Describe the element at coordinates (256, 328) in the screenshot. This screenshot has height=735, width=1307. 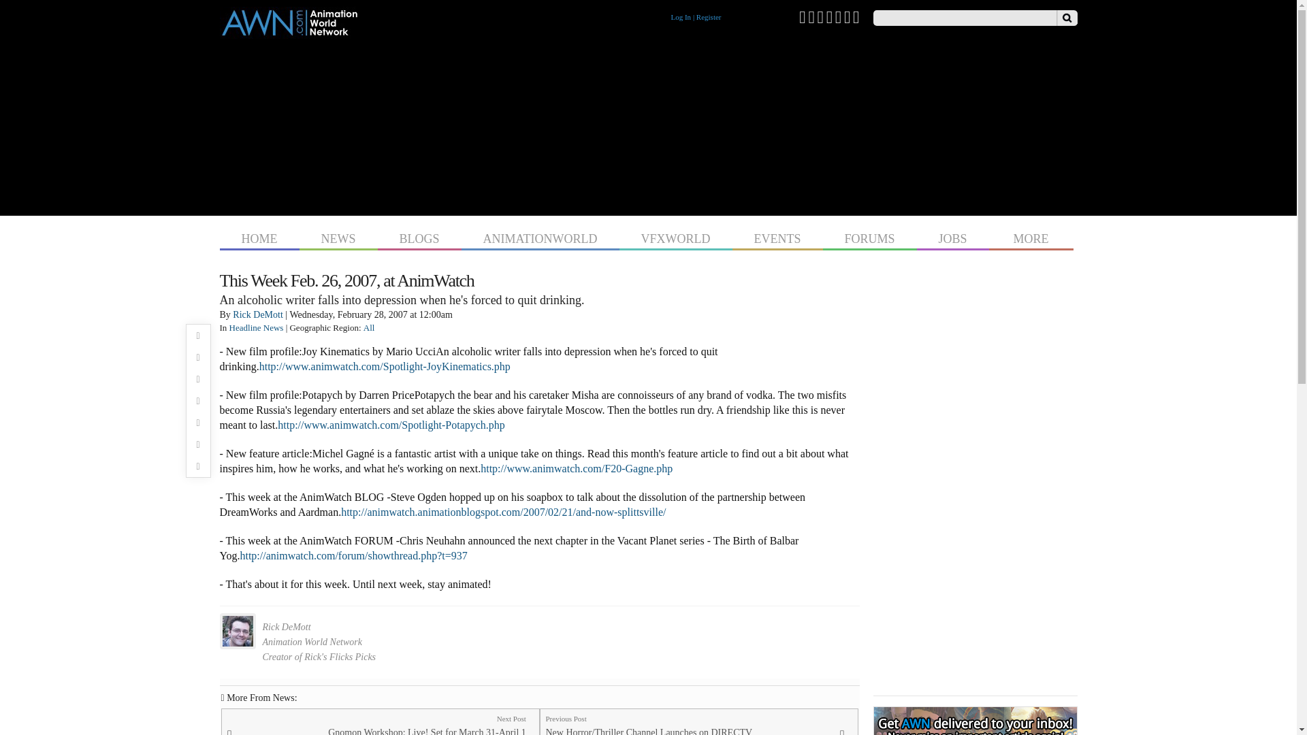
I see `Headline News` at that location.